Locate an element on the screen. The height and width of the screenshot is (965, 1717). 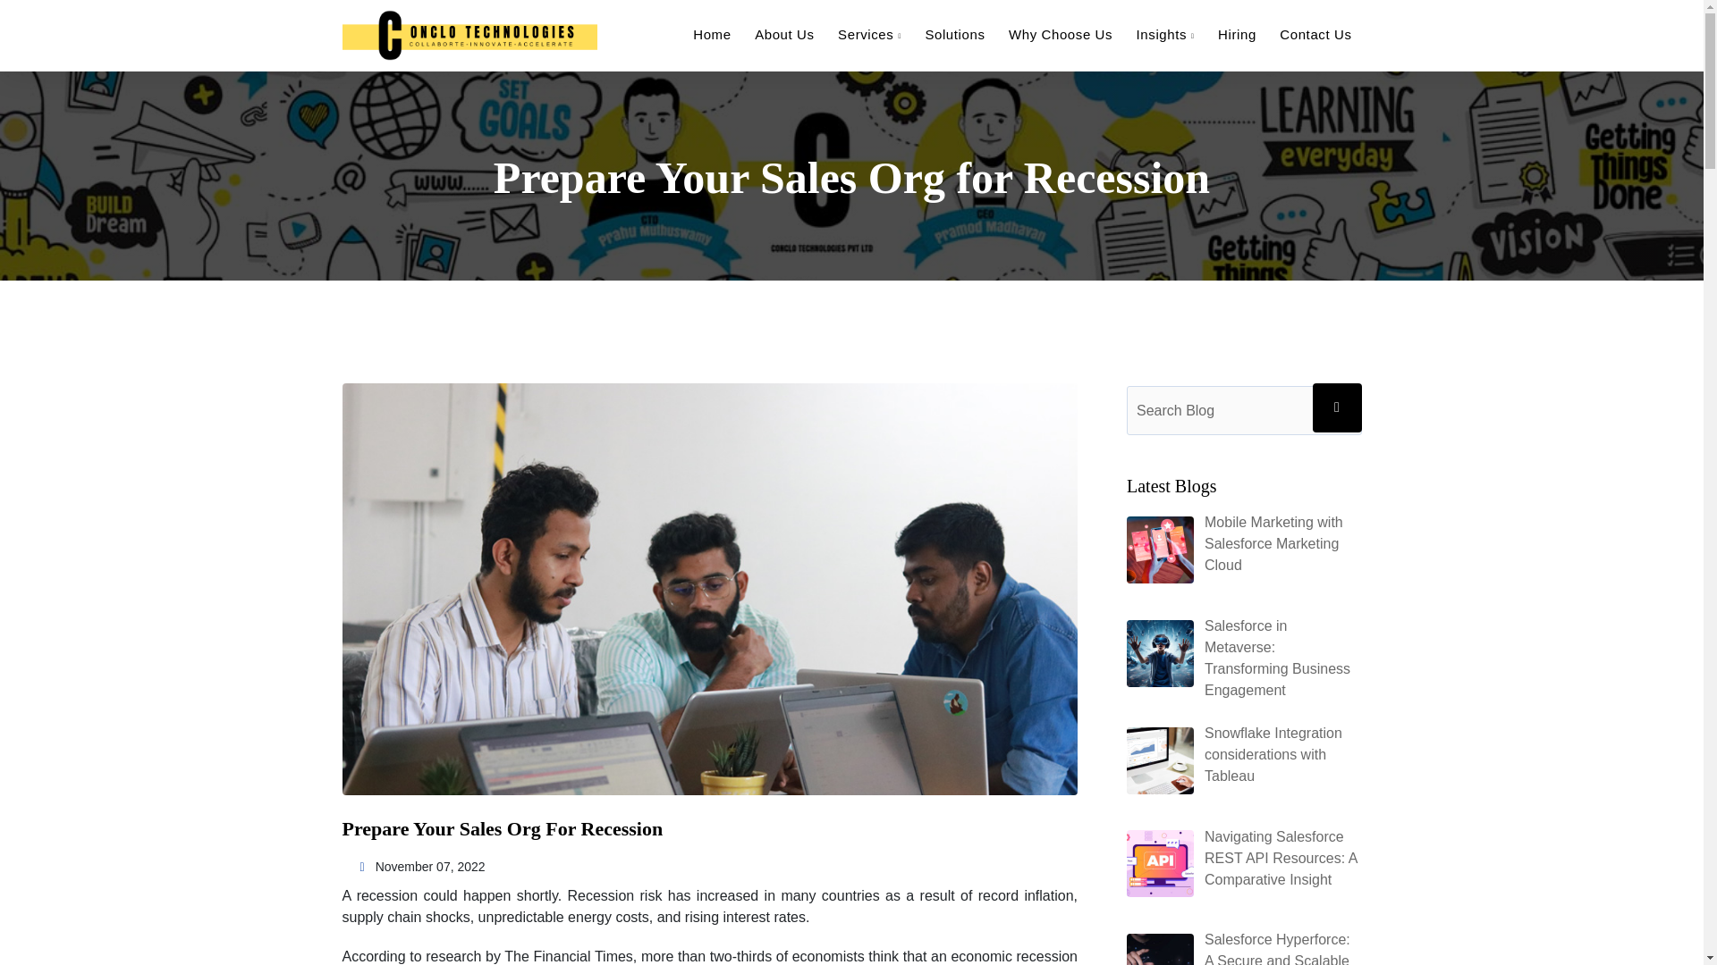
Services is located at coordinates (869, 34).